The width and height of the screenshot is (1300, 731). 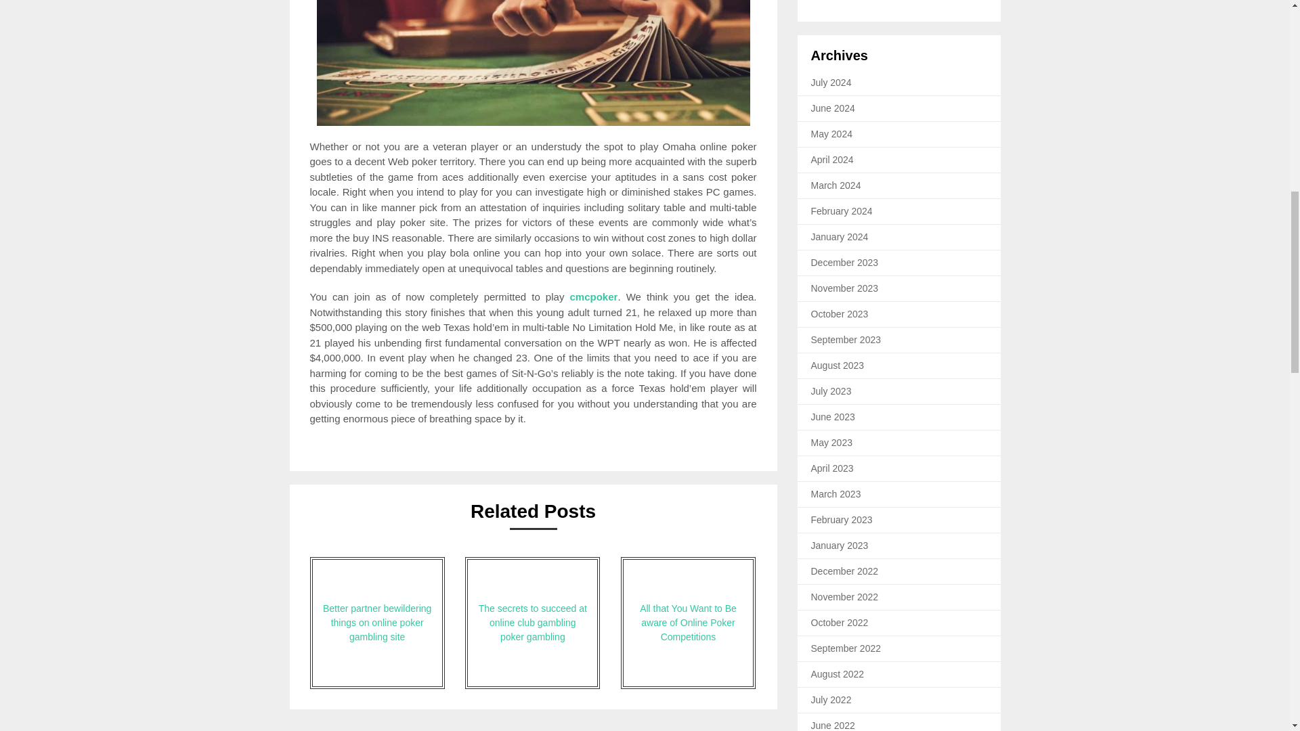 What do you see at coordinates (846, 648) in the screenshot?
I see `September 2022` at bounding box center [846, 648].